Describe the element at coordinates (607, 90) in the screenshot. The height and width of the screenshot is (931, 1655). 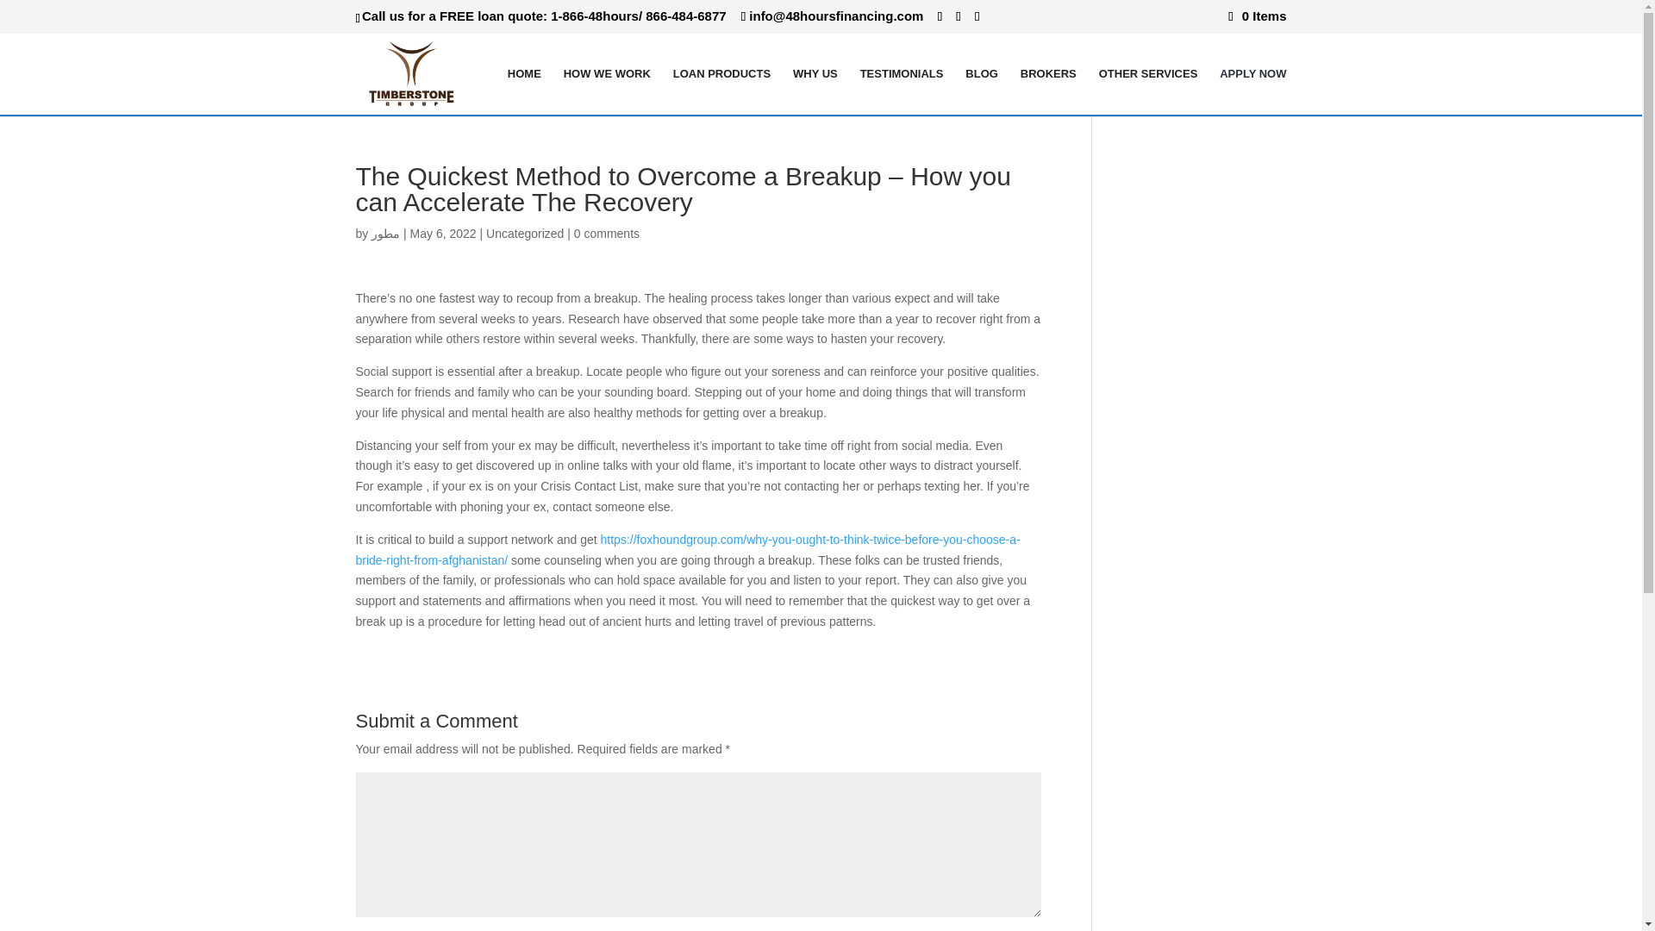
I see `HOW WE WORK` at that location.